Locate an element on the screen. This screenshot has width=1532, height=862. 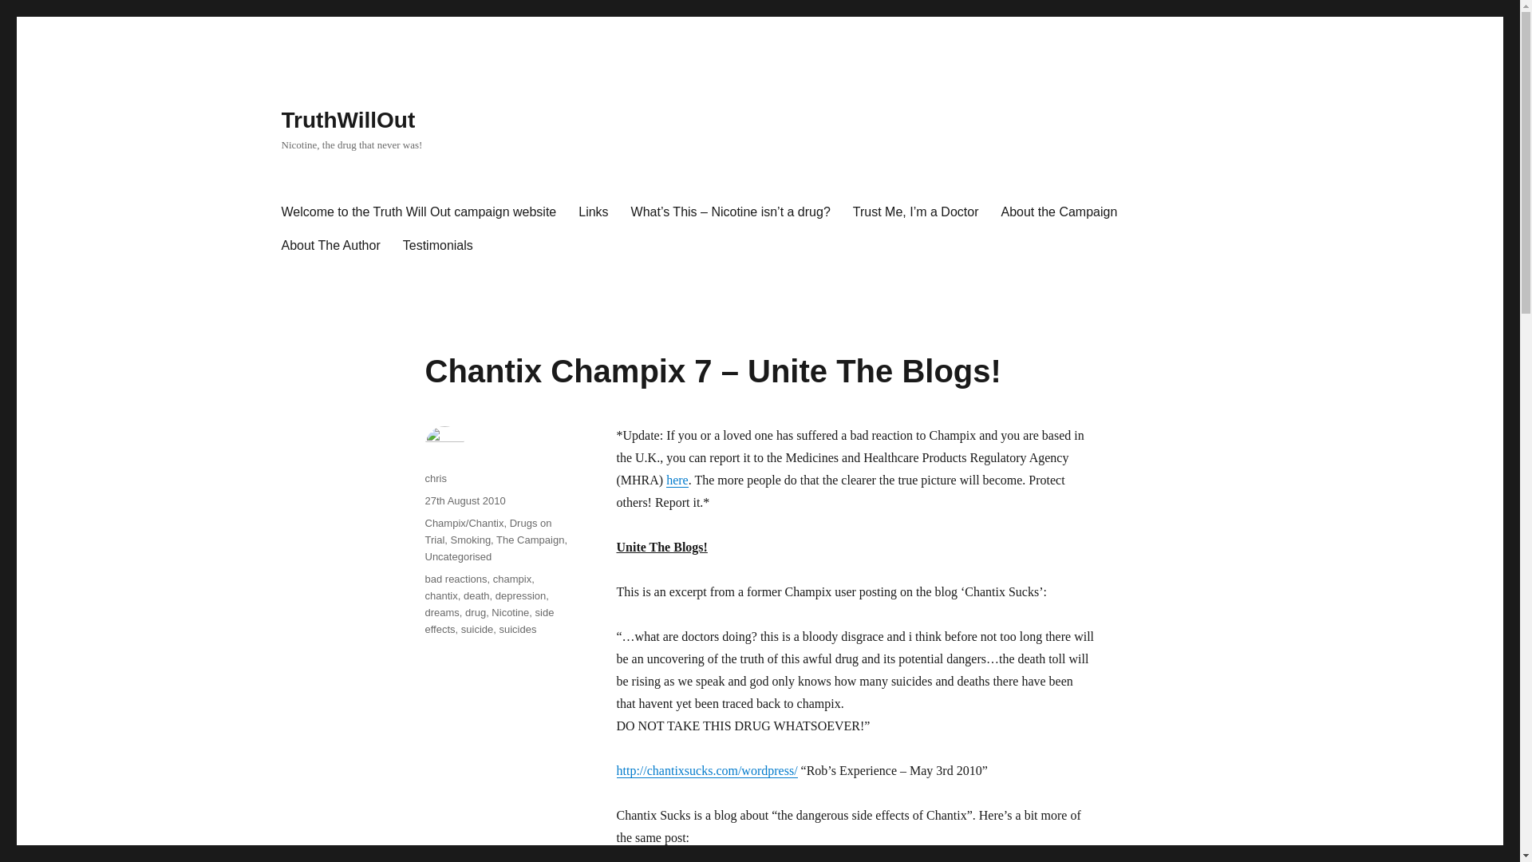
Smoking is located at coordinates (471, 540).